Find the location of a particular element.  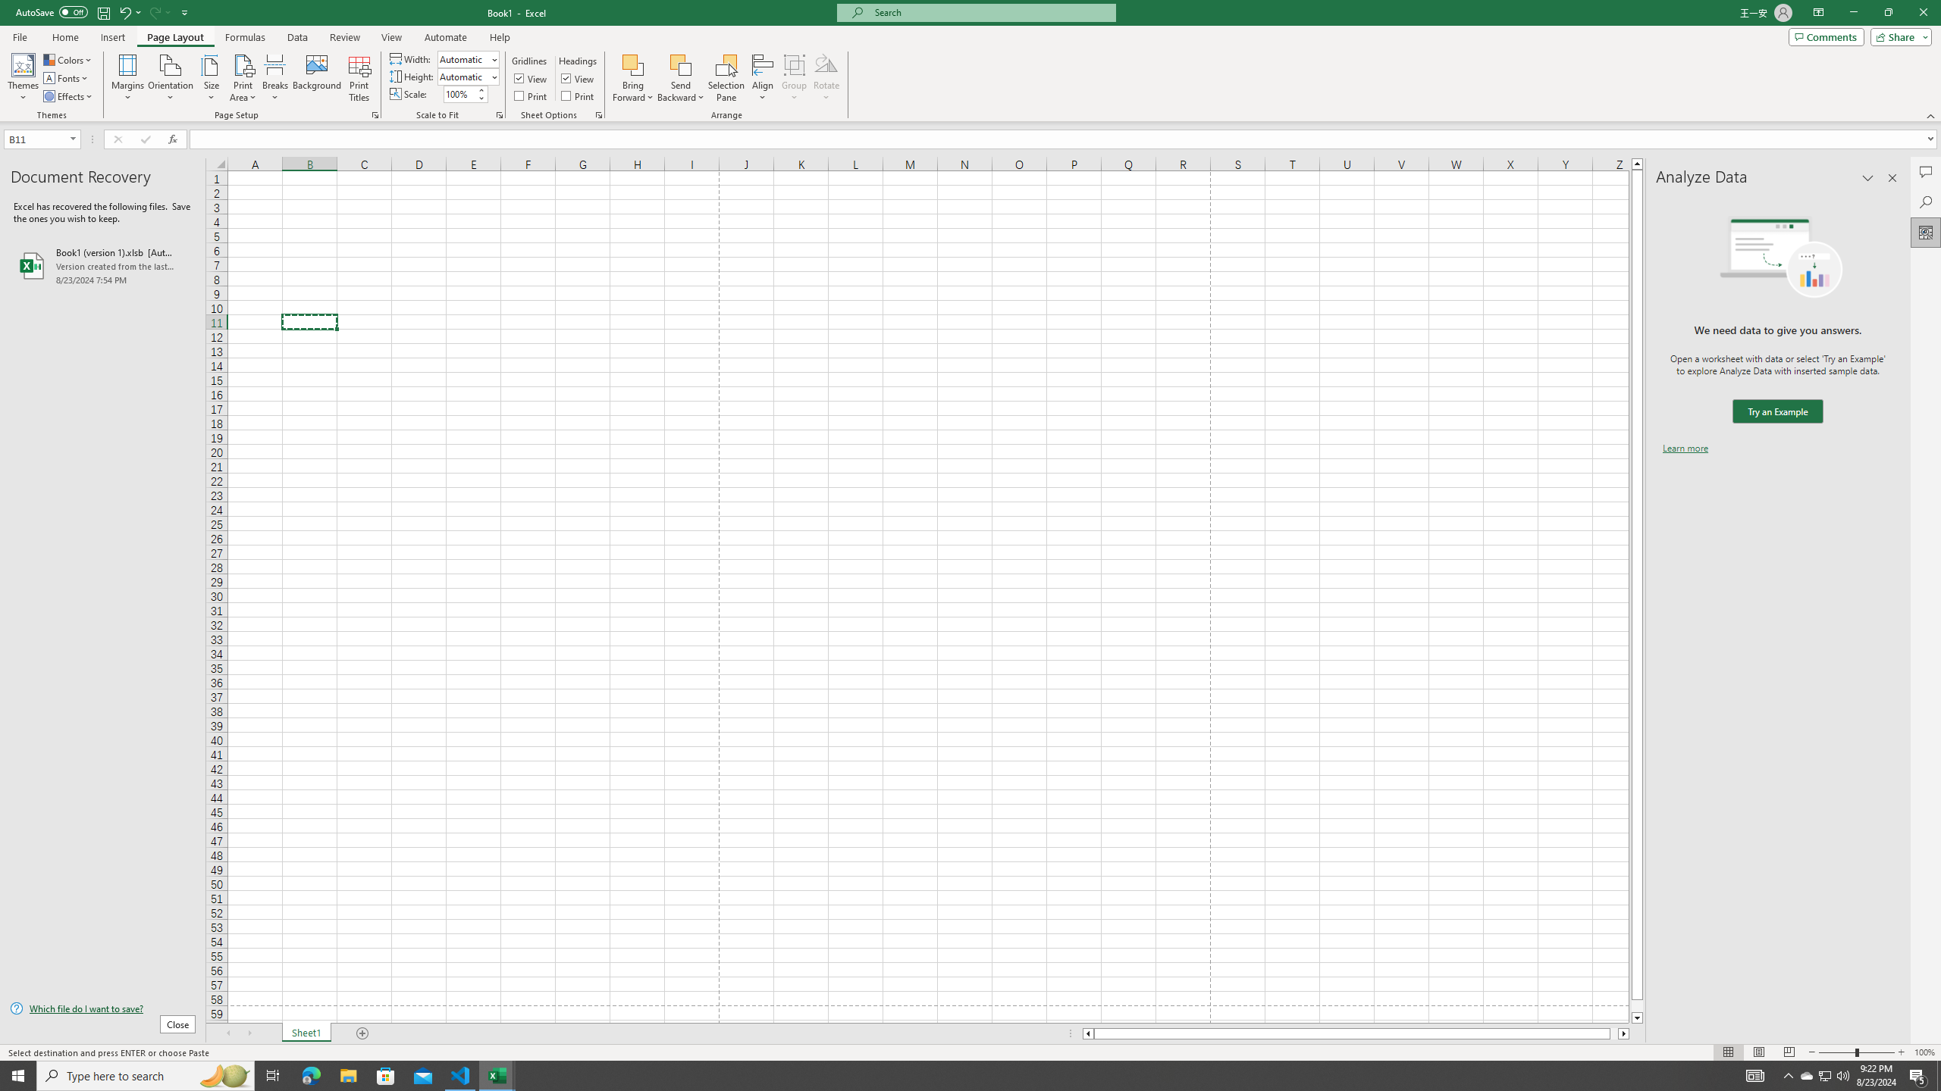

Restore Down is located at coordinates (1888, 13).